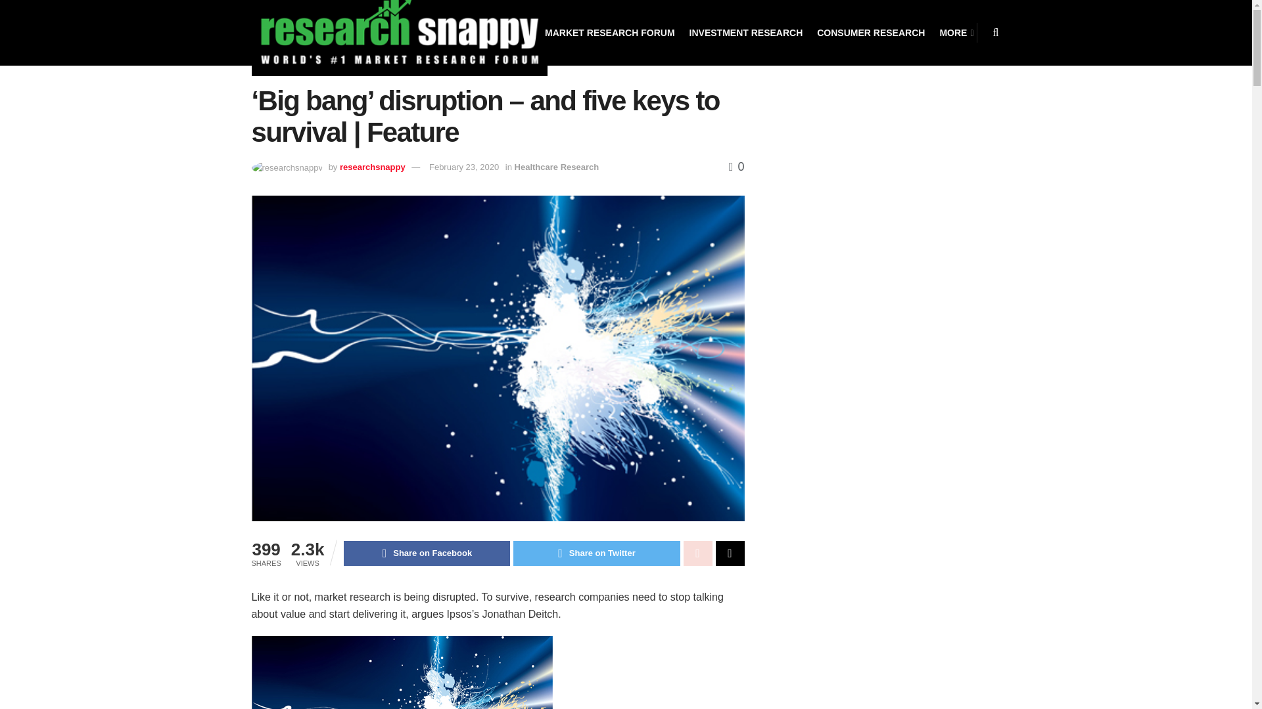  What do you see at coordinates (745, 33) in the screenshot?
I see `INVESTMENT RESEARCH` at bounding box center [745, 33].